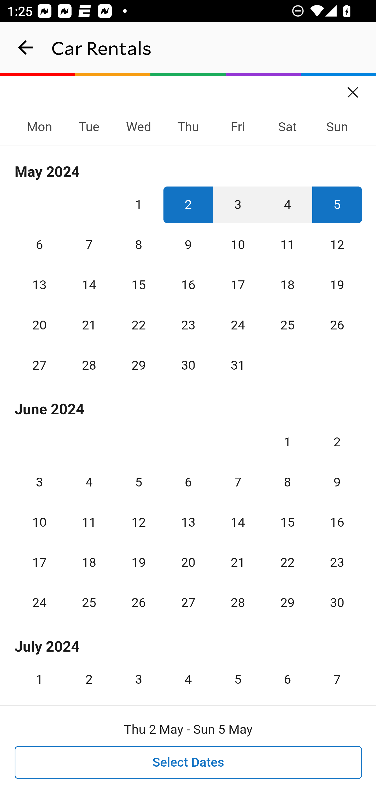 This screenshot has height=793, width=376. I want to click on 13 June 2024, so click(188, 522).